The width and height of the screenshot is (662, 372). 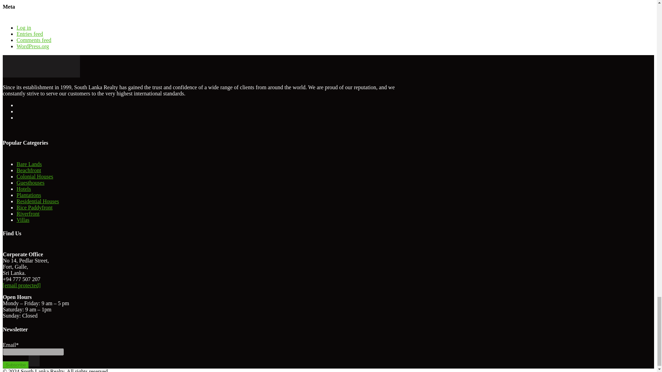 What do you see at coordinates (29, 195) in the screenshot?
I see `Plantations` at bounding box center [29, 195].